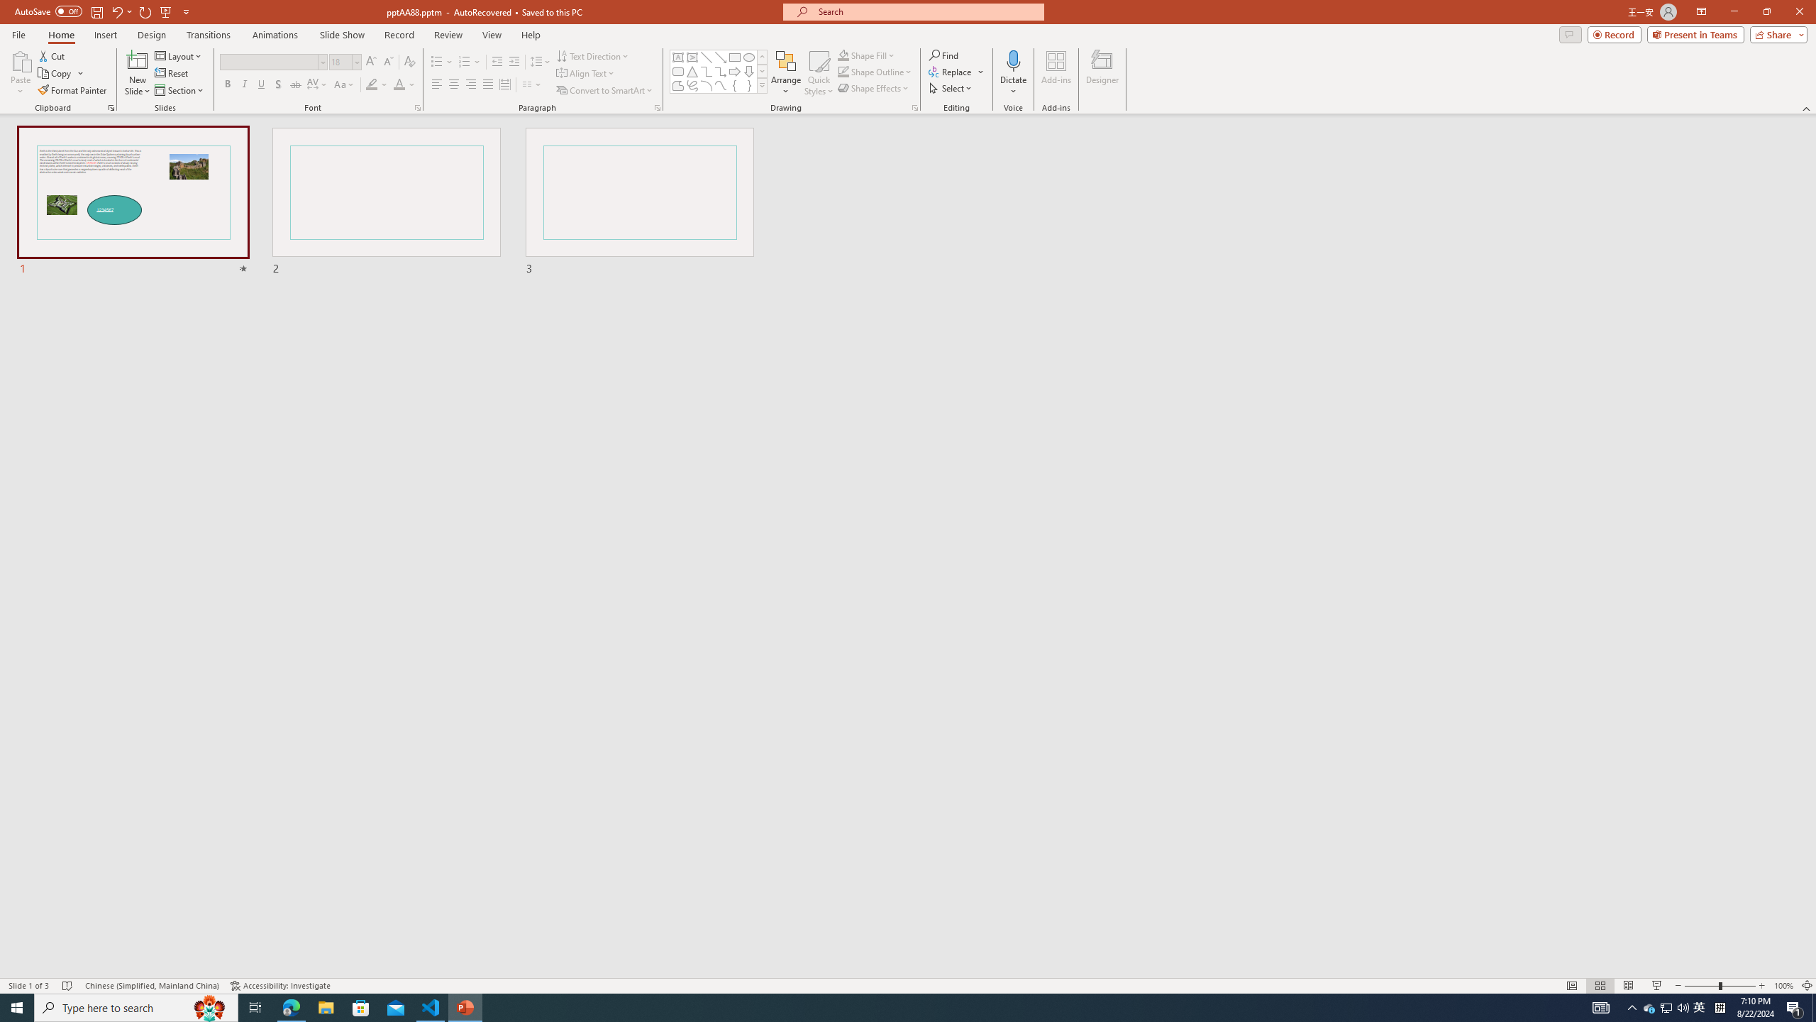 The height and width of the screenshot is (1022, 1816). What do you see at coordinates (541, 62) in the screenshot?
I see `Line Spacing` at bounding box center [541, 62].